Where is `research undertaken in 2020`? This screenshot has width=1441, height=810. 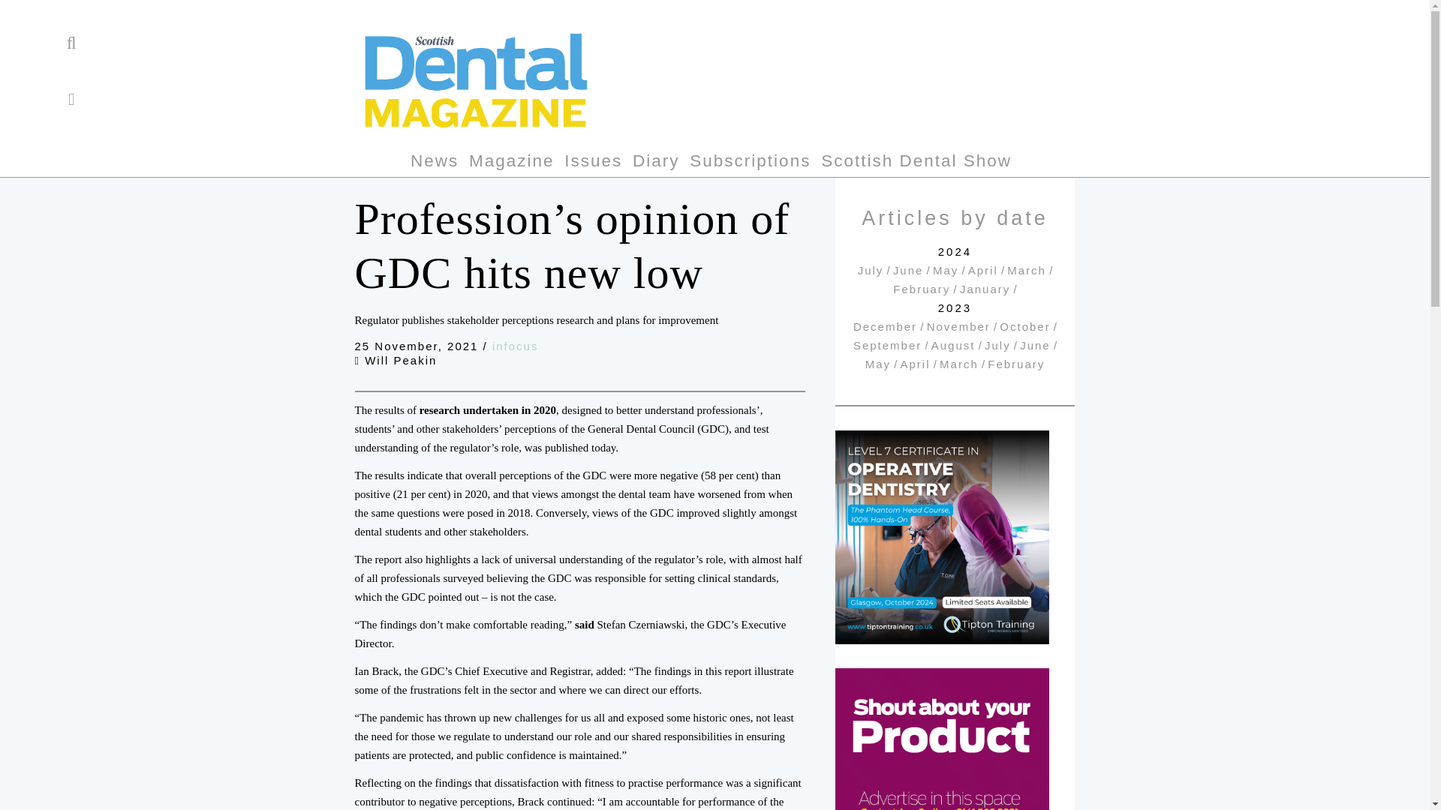 research undertaken in 2020 is located at coordinates (488, 409).